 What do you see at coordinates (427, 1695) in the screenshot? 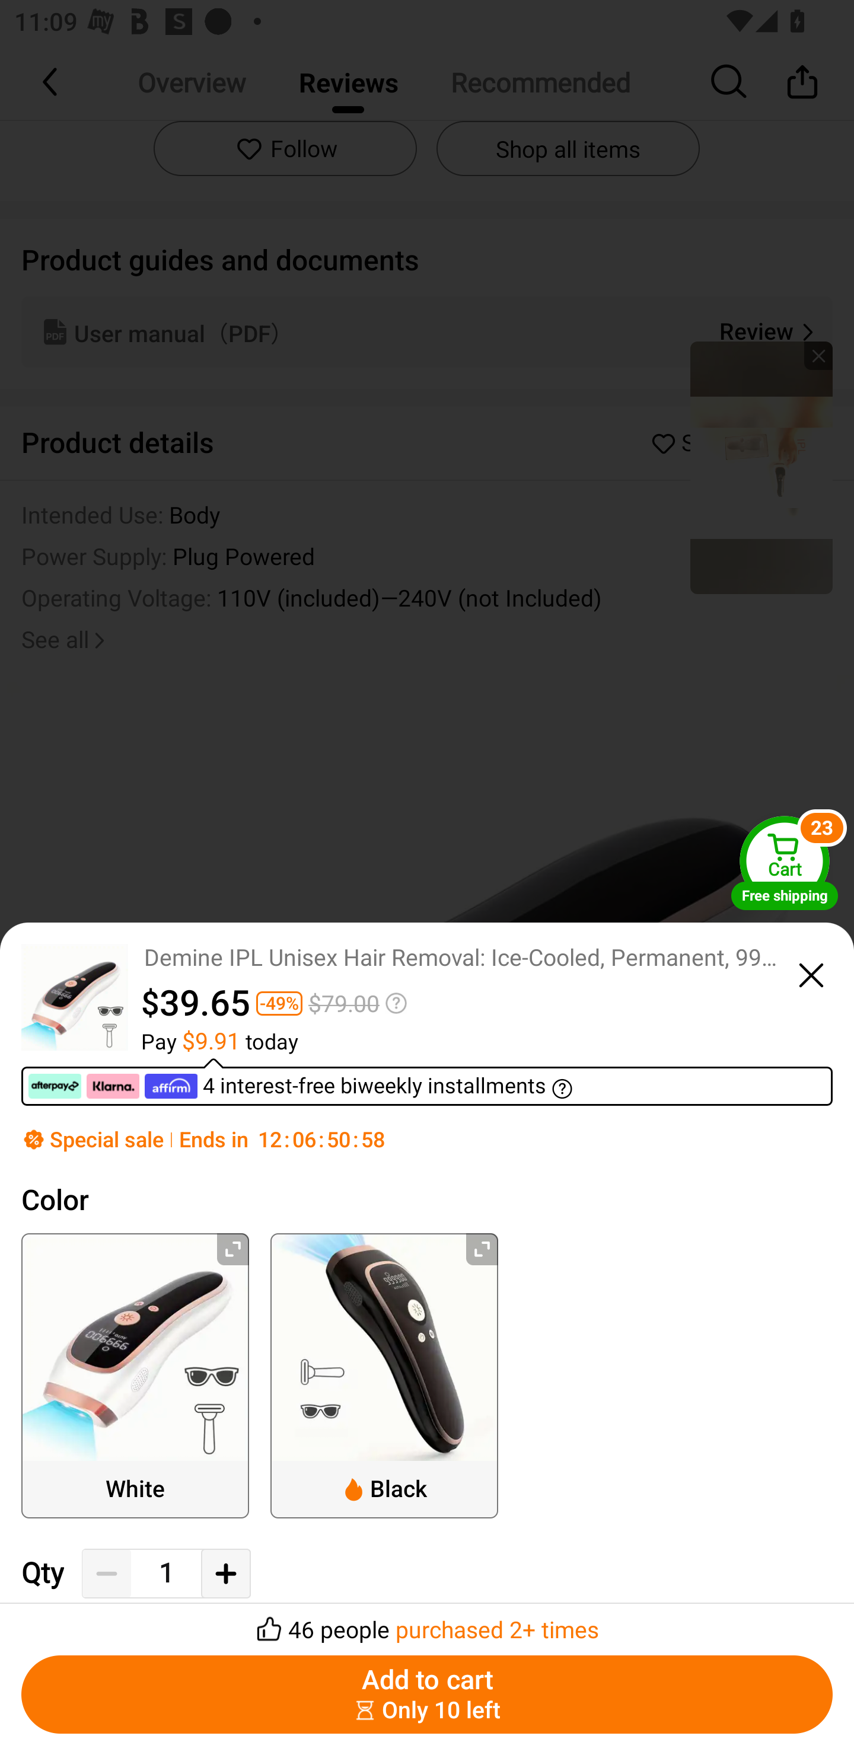
I see `Add to cart ￼￼Only 10 left` at bounding box center [427, 1695].